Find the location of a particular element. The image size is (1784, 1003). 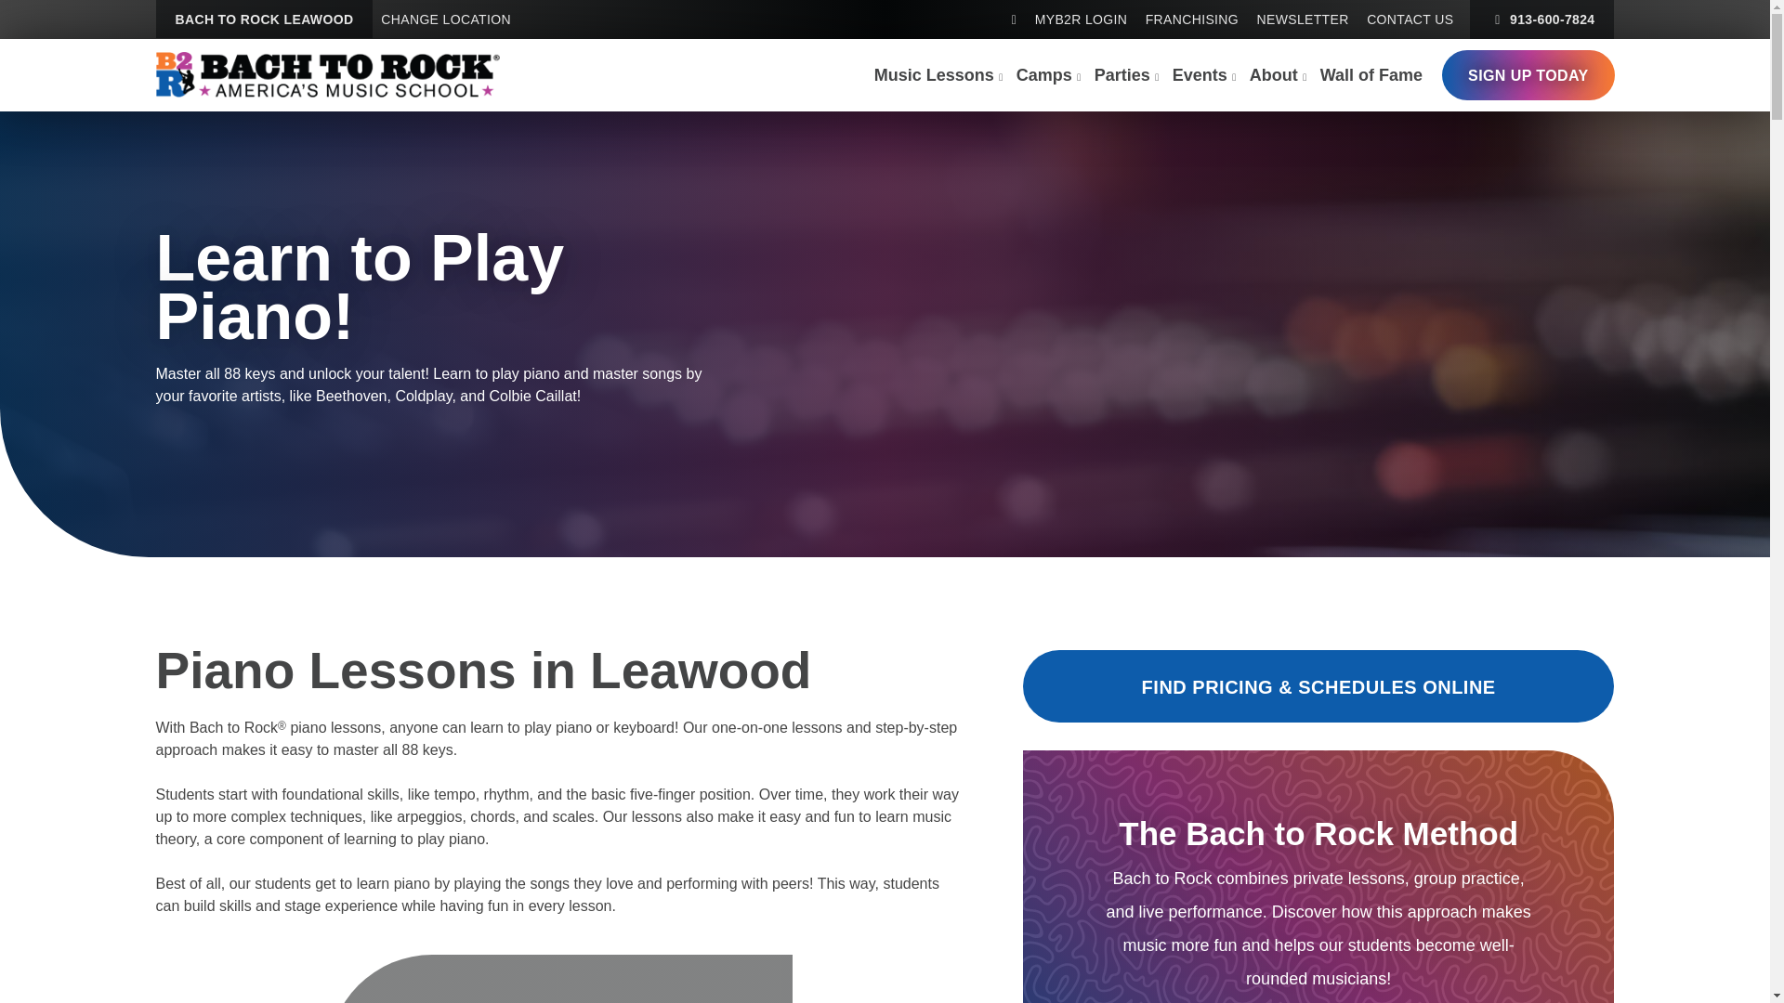

Bach to Rock is located at coordinates (327, 75).